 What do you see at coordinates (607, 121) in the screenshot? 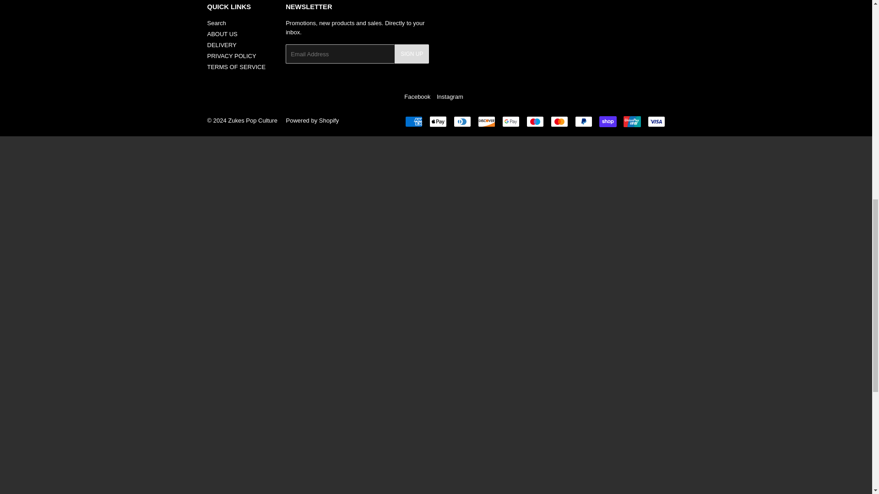
I see `Shop Pay` at bounding box center [607, 121].